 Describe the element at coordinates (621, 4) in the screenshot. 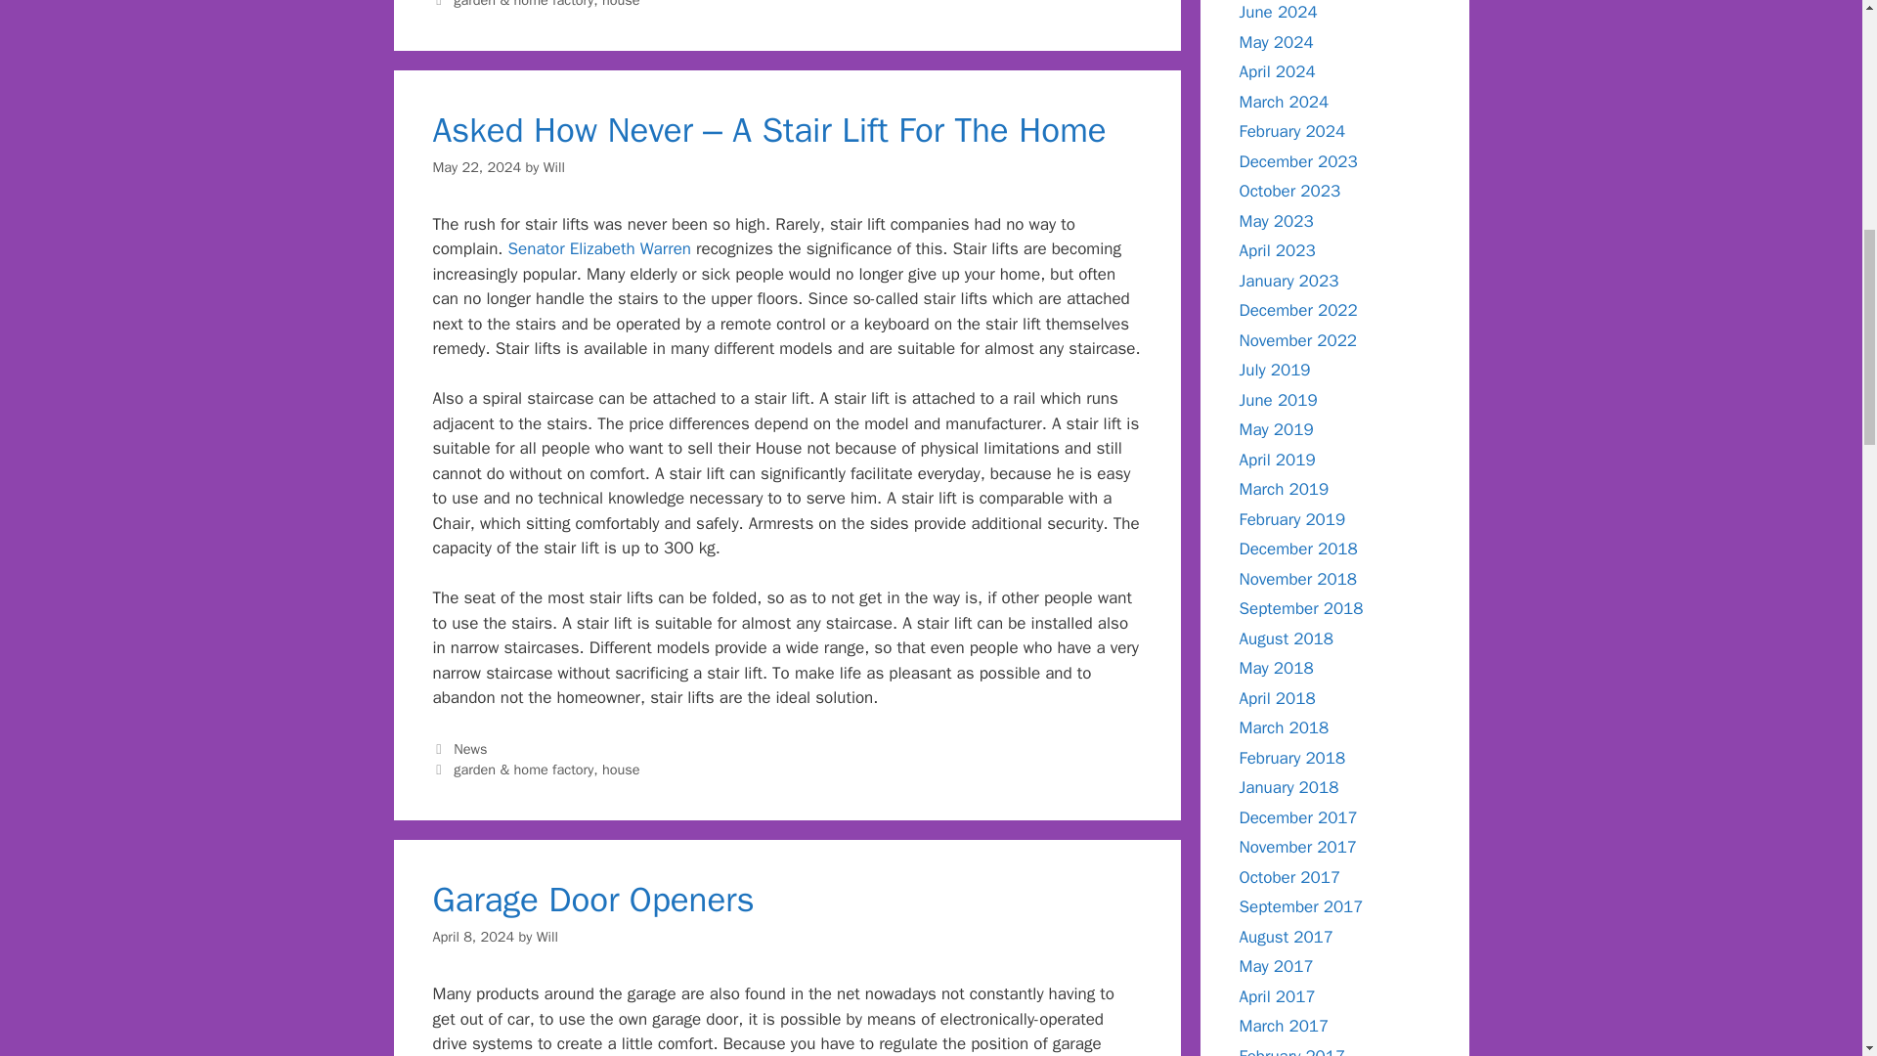

I see `house` at that location.